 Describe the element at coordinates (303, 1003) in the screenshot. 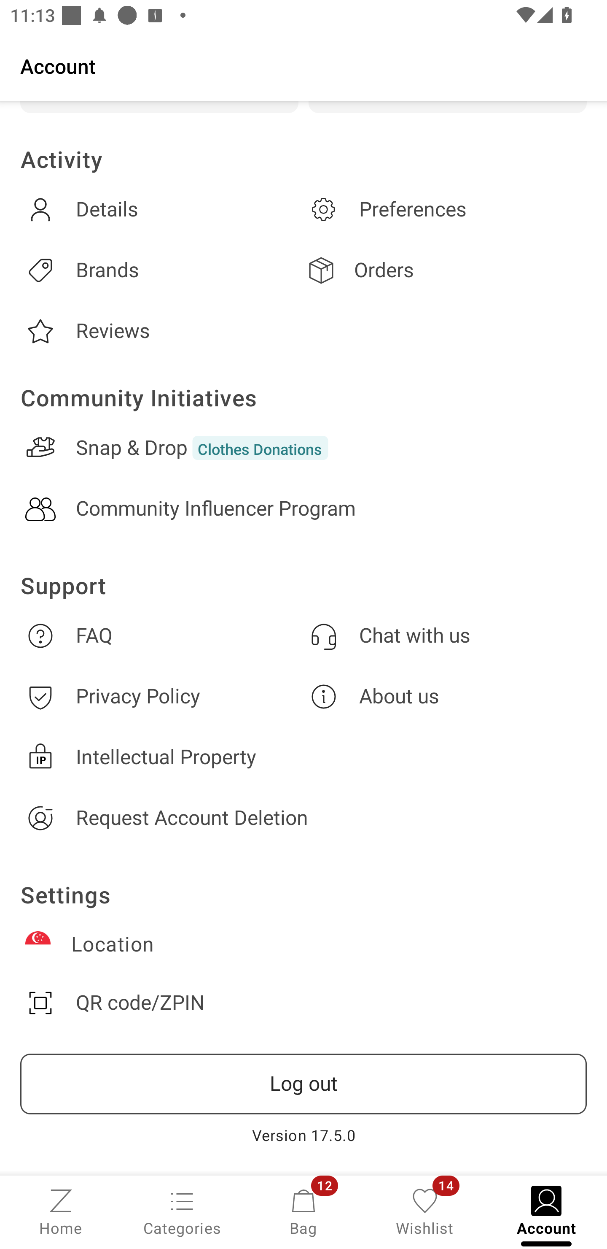

I see `QR code/ZPIN` at that location.